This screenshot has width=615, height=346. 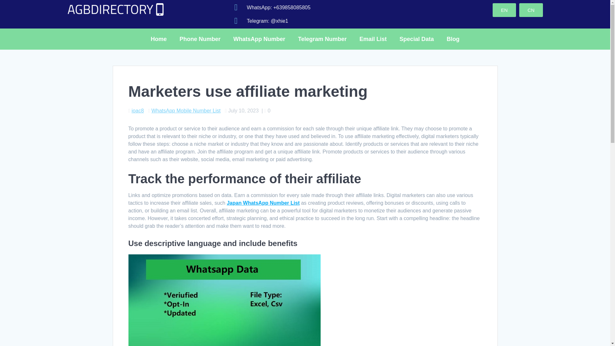 I want to click on Phone Number, so click(x=200, y=39).